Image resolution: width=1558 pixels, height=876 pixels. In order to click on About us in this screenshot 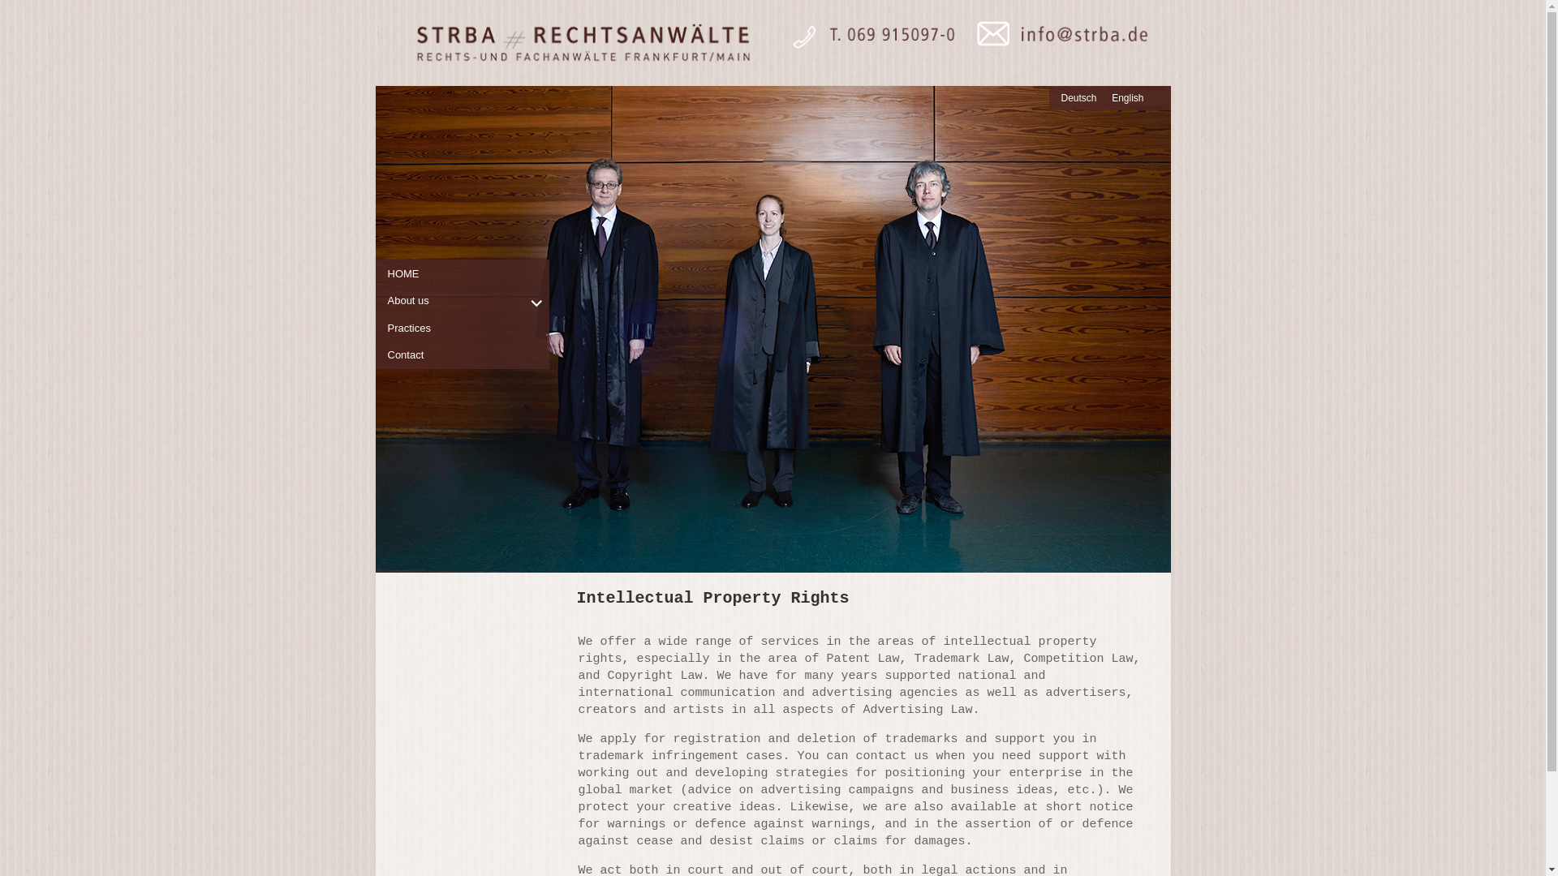, I will do `click(469, 300)`.